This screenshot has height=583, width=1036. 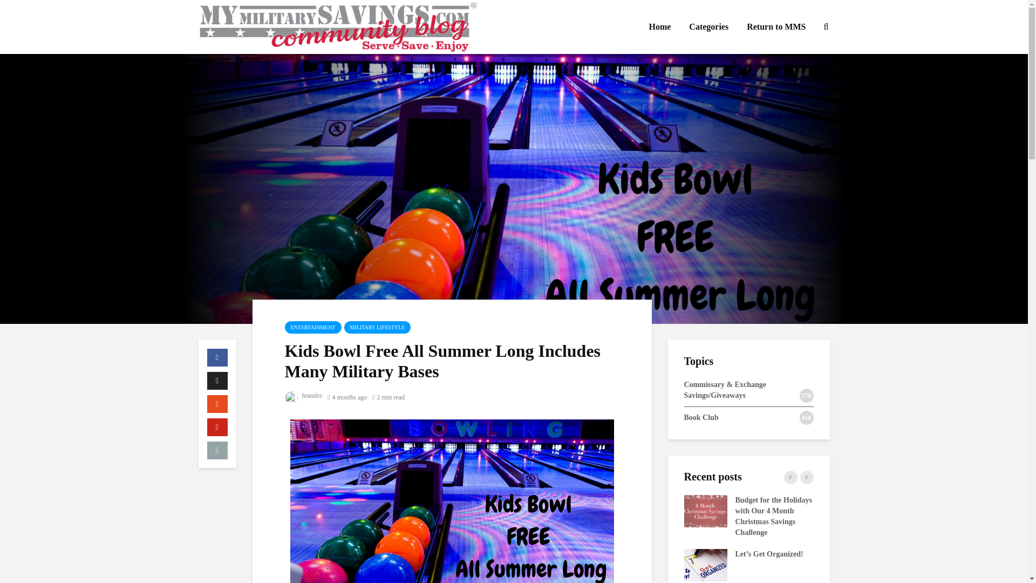 What do you see at coordinates (303, 395) in the screenshot?
I see `Jennifer` at bounding box center [303, 395].